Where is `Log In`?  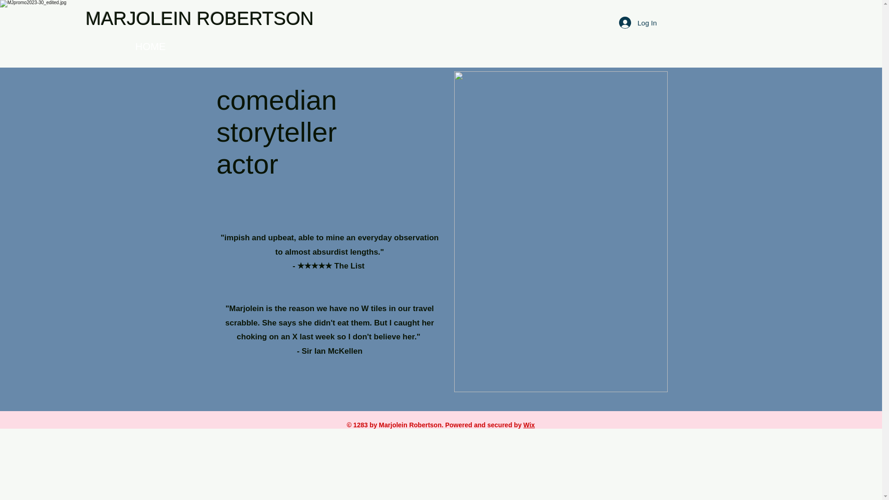 Log In is located at coordinates (638, 23).